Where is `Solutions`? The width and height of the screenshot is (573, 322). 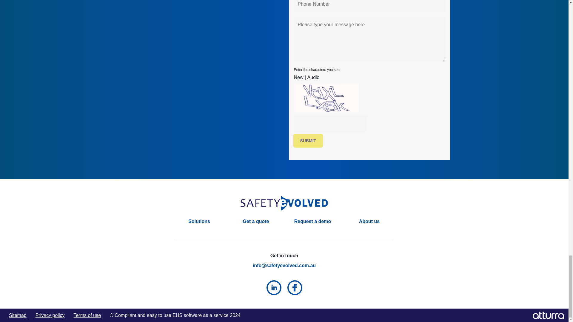
Solutions is located at coordinates (199, 221).